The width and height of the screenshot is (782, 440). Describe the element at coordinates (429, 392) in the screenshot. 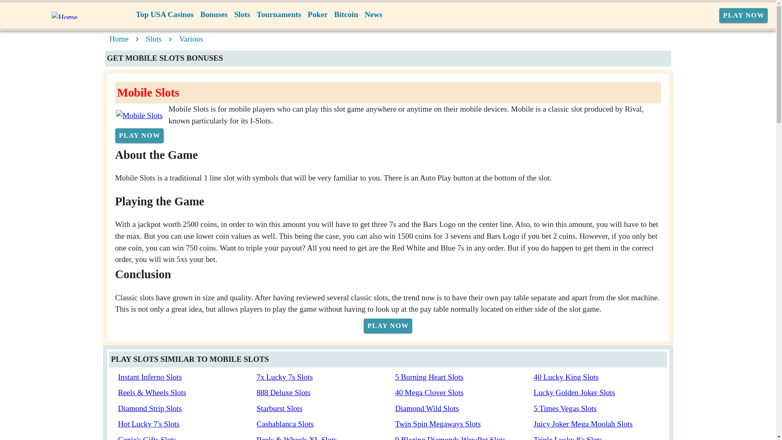

I see `40 Mega Clover Slots` at that location.